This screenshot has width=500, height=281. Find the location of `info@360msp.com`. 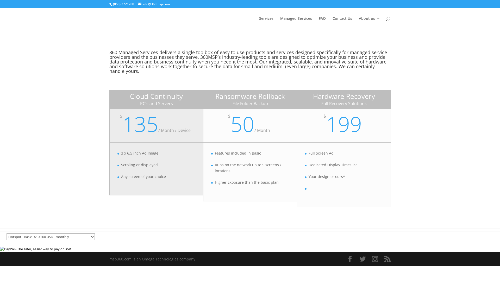

info@360msp.com is located at coordinates (154, 4).